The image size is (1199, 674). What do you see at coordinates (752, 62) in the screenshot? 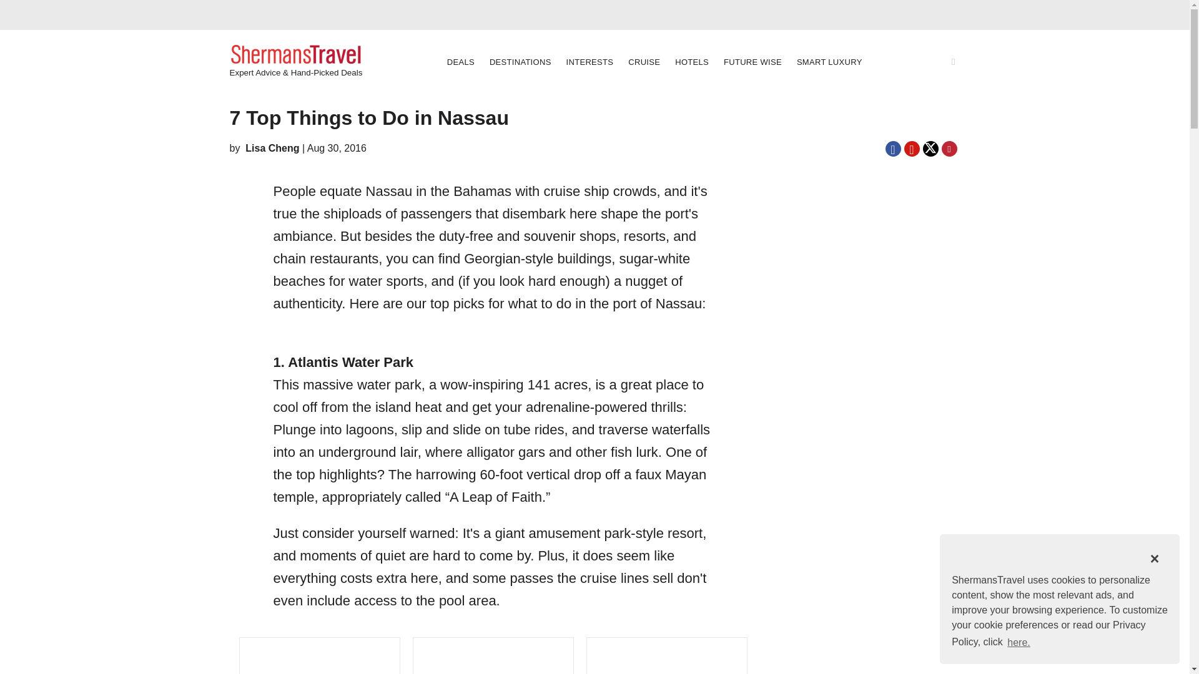
I see `FUTURE WISE` at bounding box center [752, 62].